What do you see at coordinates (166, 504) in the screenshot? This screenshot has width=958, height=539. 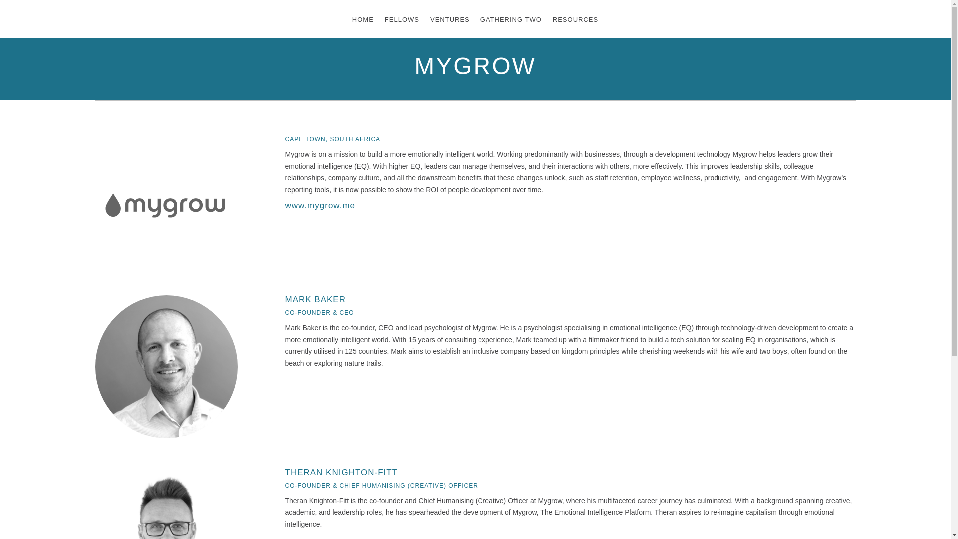 I see `tri.fellow.2024. Theran Knighton-Fitt` at bounding box center [166, 504].